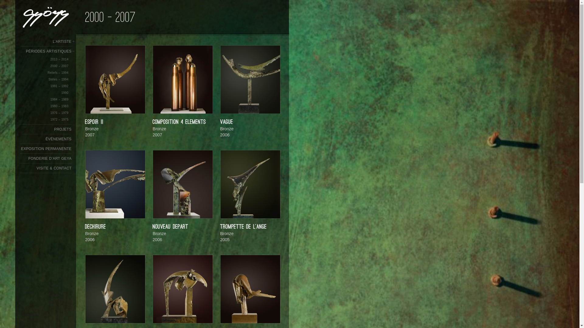 The image size is (584, 328). I want to click on Espoir II, so click(115, 79).